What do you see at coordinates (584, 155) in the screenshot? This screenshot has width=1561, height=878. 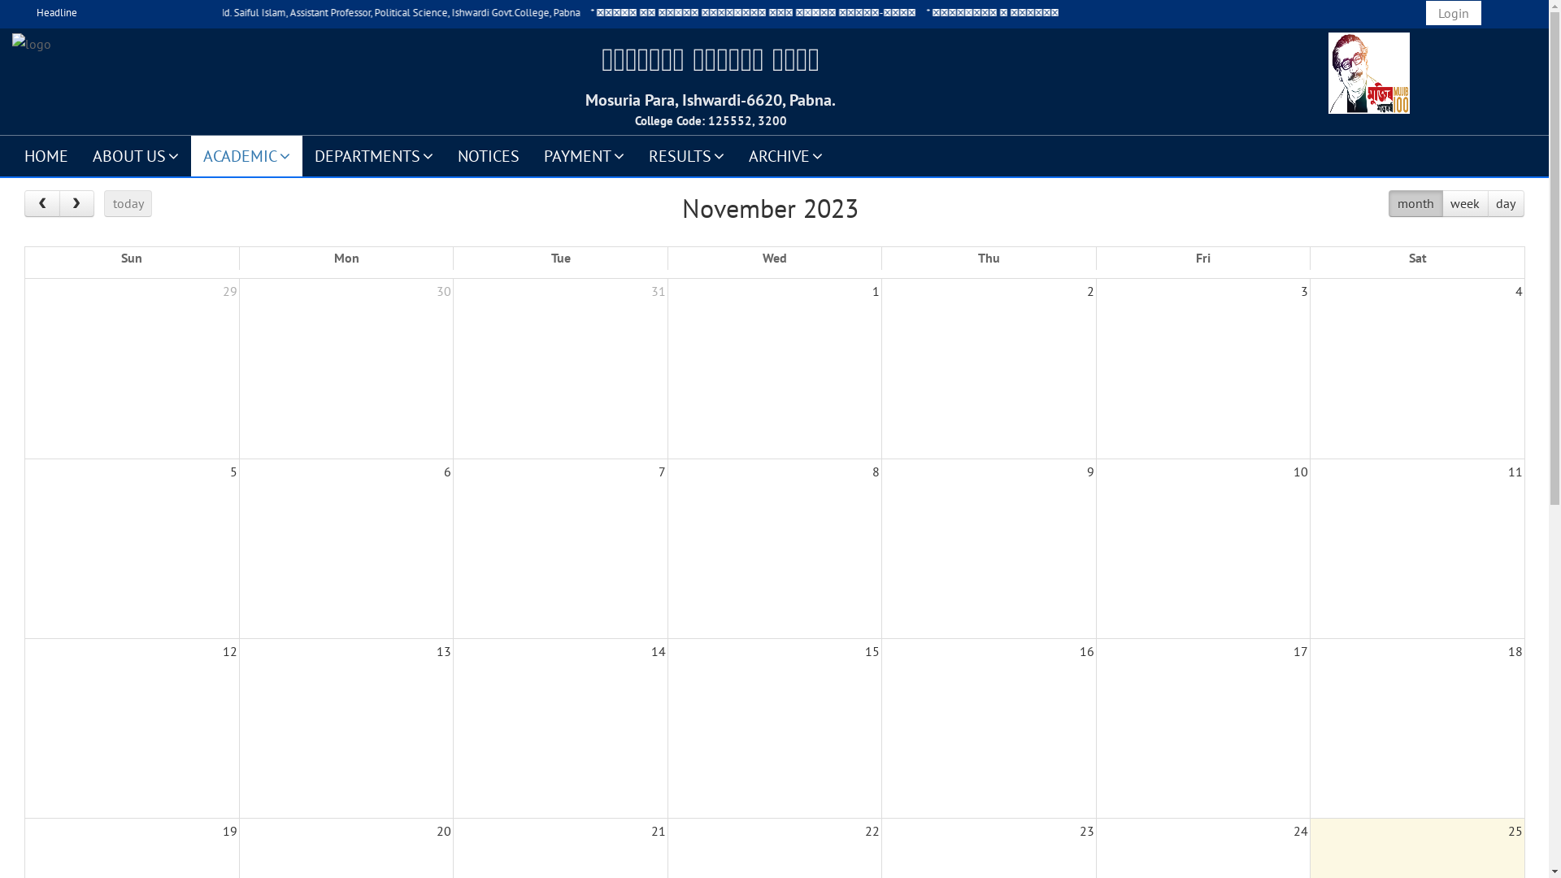 I see `PAYMENT` at bounding box center [584, 155].